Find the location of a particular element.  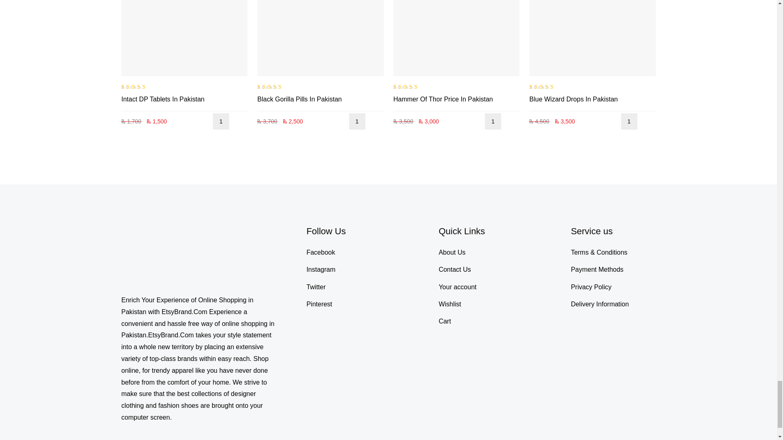

1 is located at coordinates (629, 121).